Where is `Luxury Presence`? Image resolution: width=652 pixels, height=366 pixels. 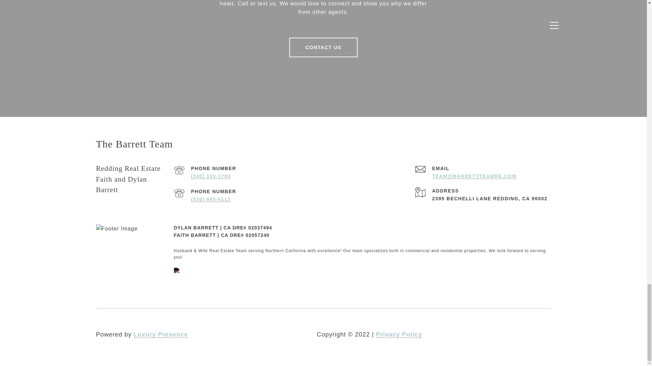 Luxury Presence is located at coordinates (161, 334).